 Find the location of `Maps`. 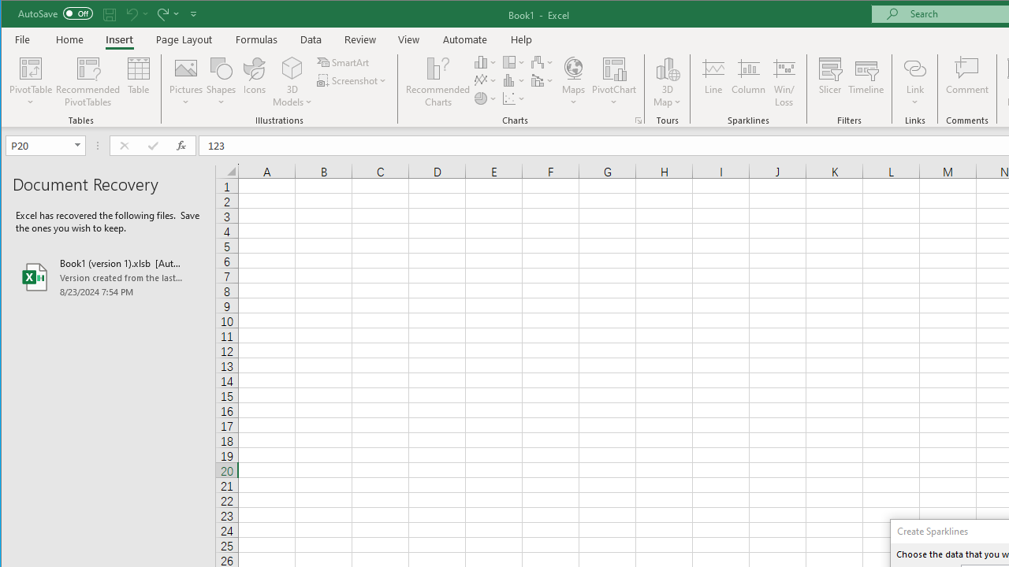

Maps is located at coordinates (573, 82).